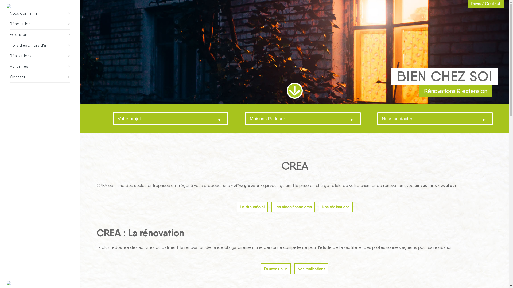  What do you see at coordinates (252, 207) in the screenshot?
I see `Le site officiel` at bounding box center [252, 207].